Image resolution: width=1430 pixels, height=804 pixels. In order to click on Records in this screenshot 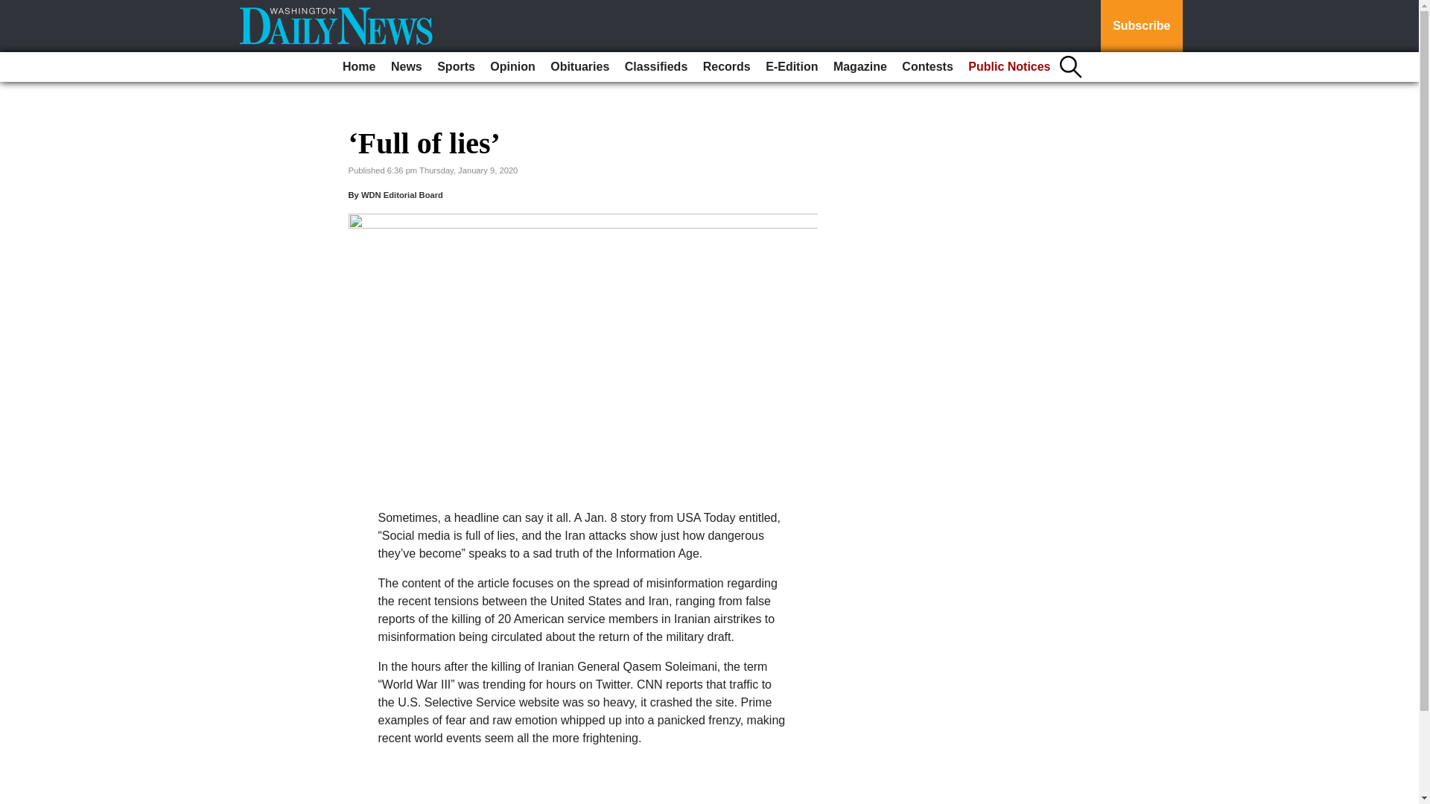, I will do `click(727, 67)`.